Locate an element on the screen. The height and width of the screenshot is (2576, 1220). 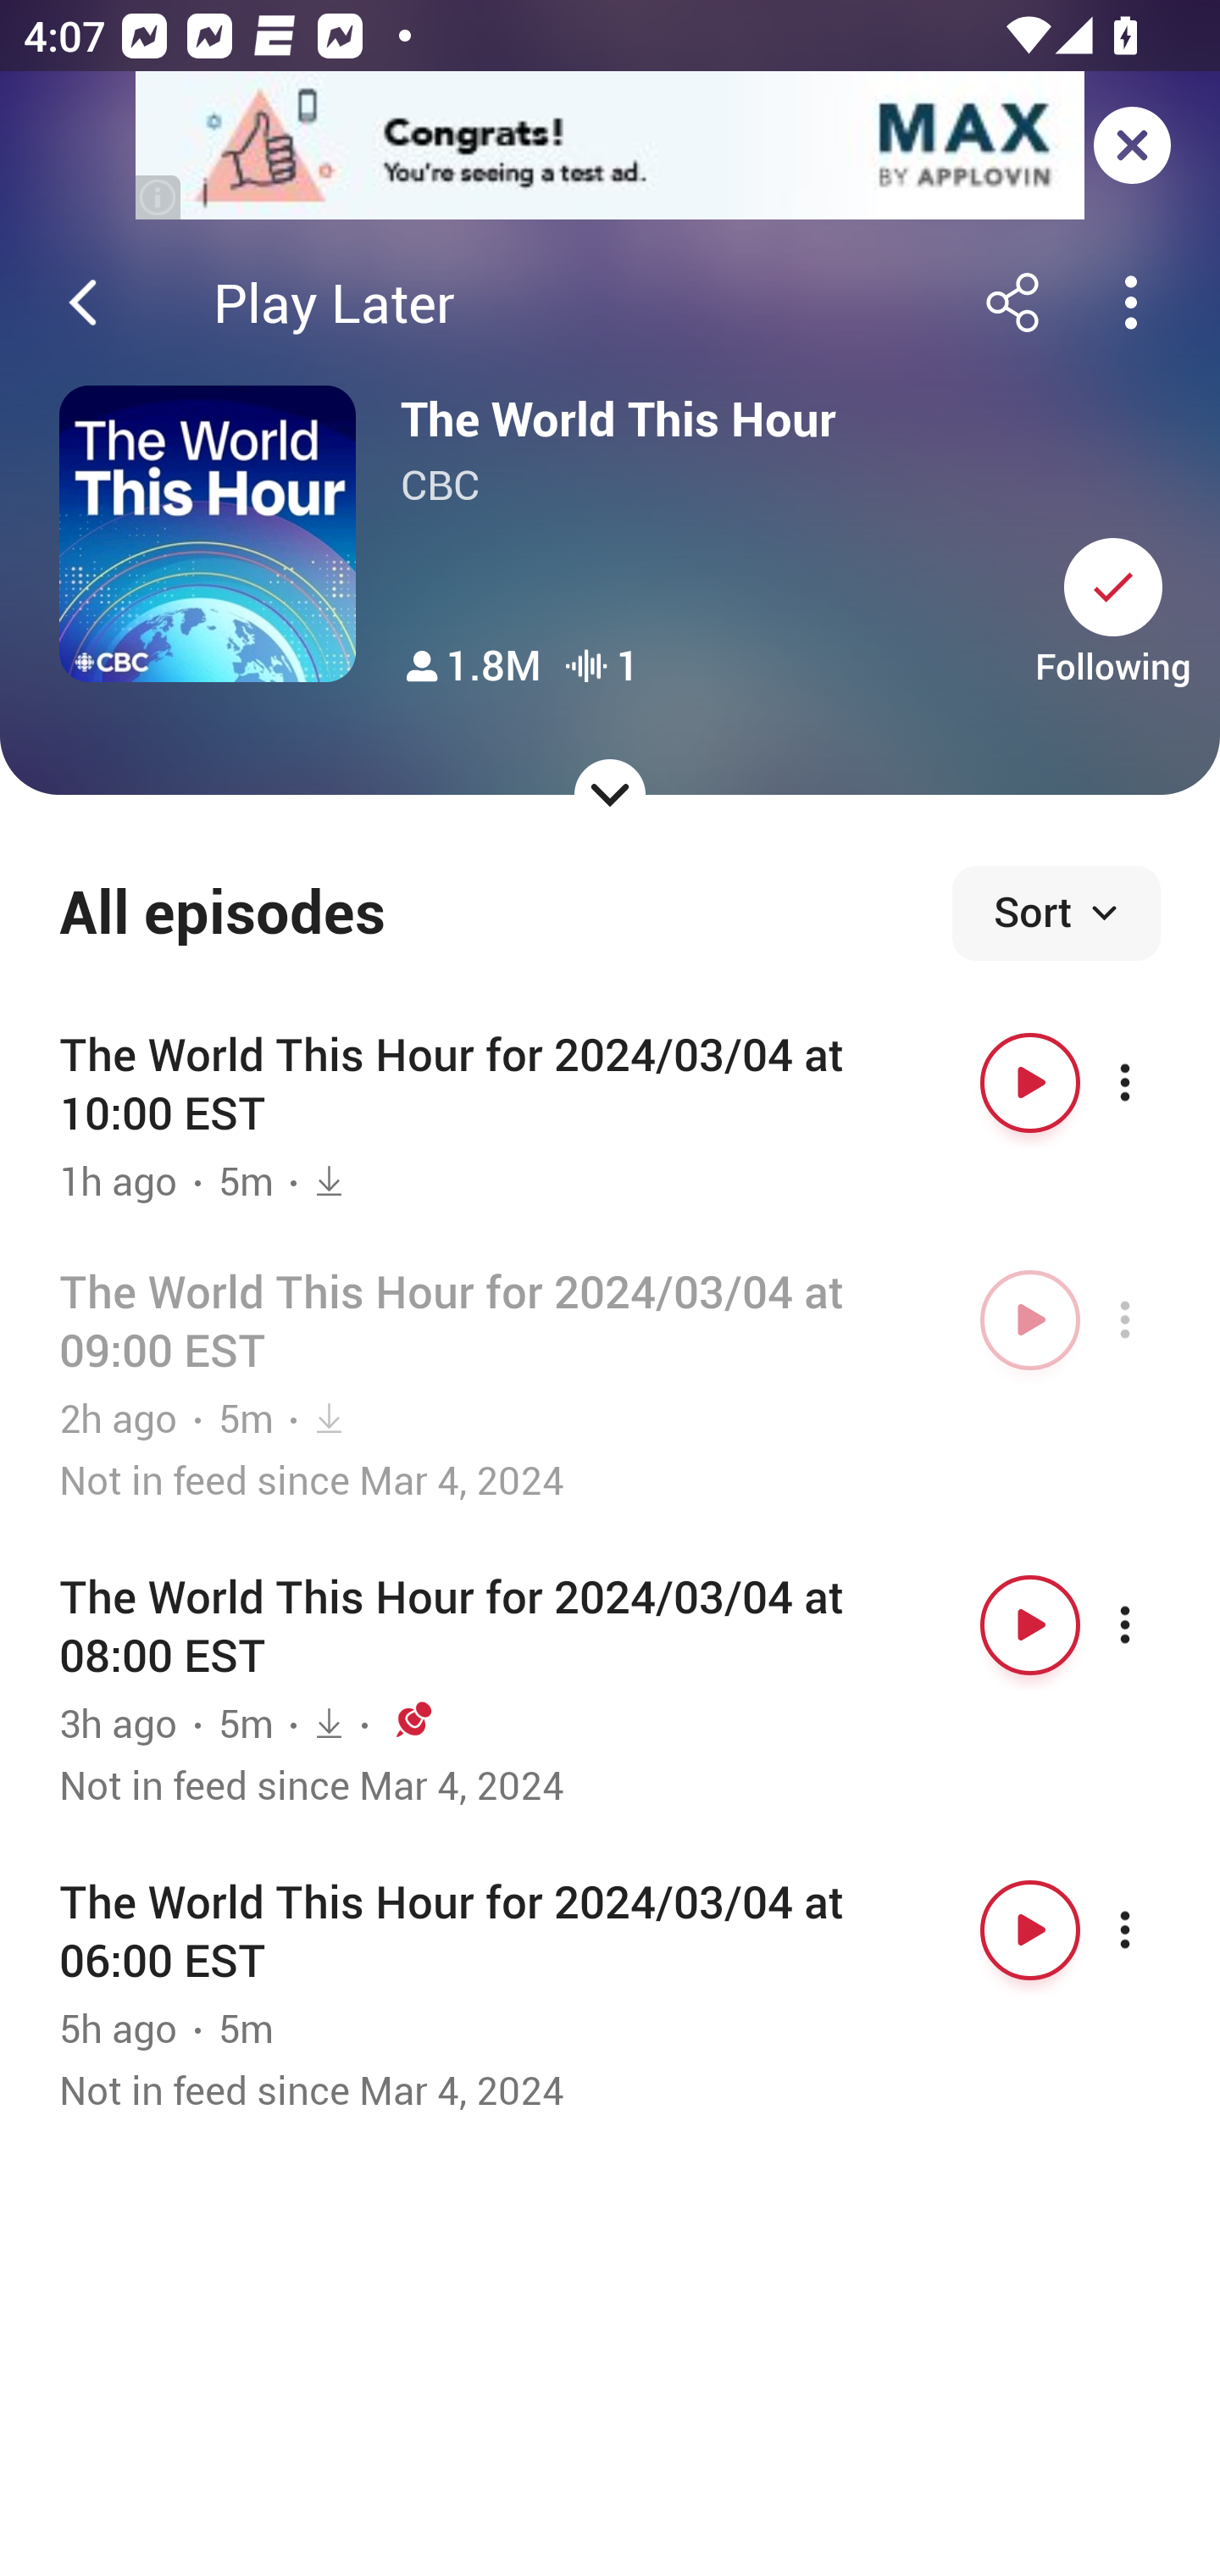
Unsubscribe button is located at coordinates (1113, 586).